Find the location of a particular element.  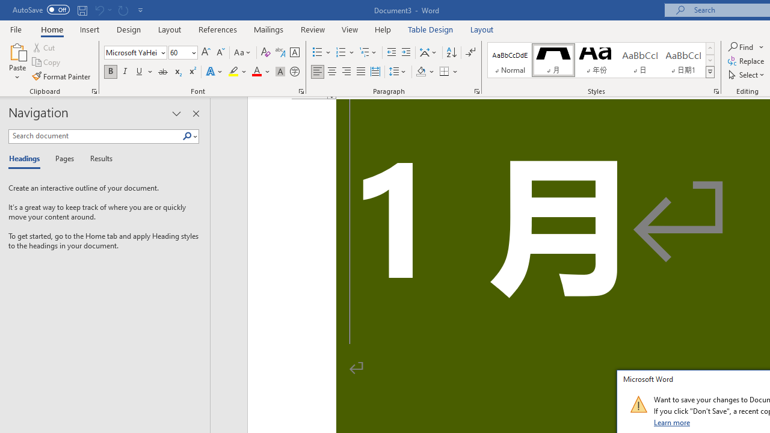

System is located at coordinates (6, 7).